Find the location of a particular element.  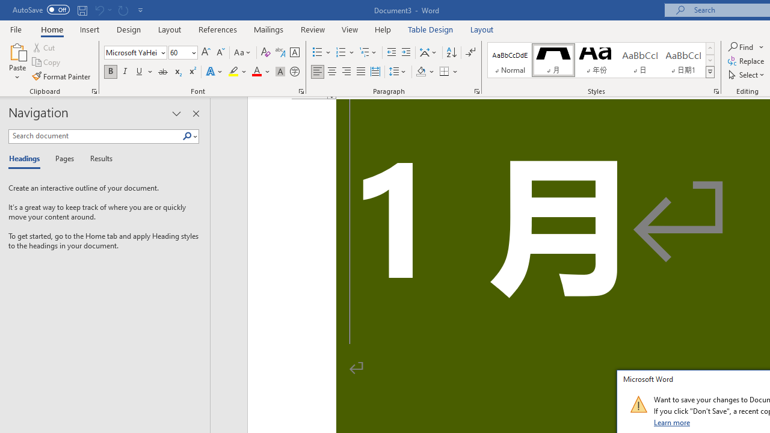

System is located at coordinates (6, 7).